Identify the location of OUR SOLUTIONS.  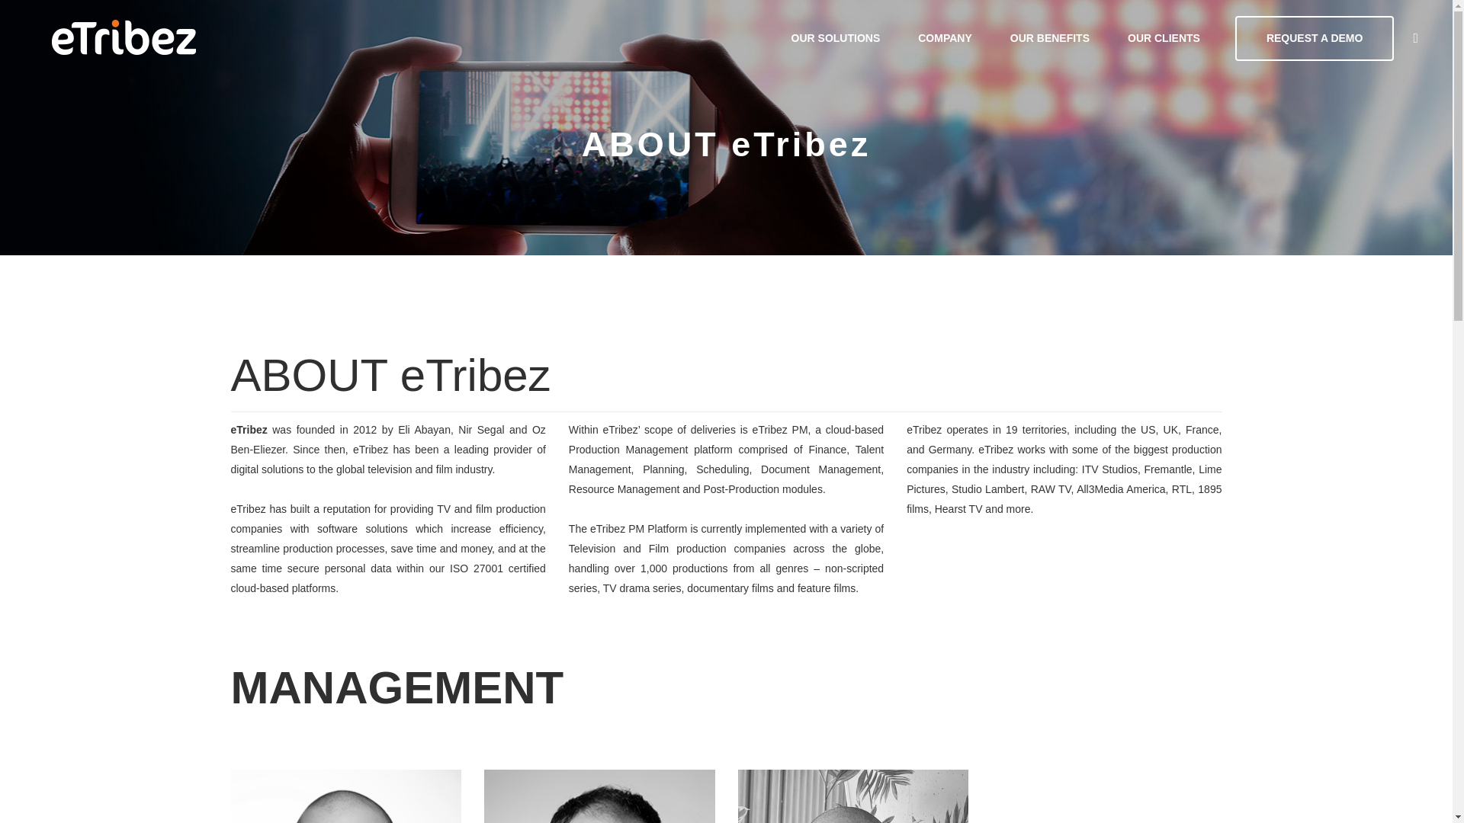
(836, 38).